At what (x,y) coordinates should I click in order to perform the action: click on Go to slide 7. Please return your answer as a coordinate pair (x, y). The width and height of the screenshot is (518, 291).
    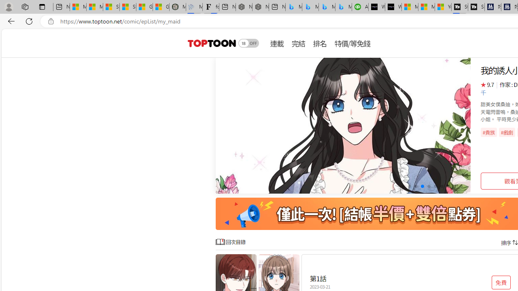
    Looking at the image, I should click on (441, 186).